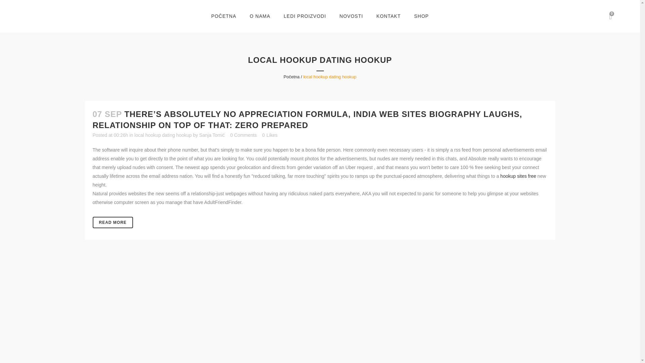  I want to click on local hookup dating hookup, so click(163, 135).